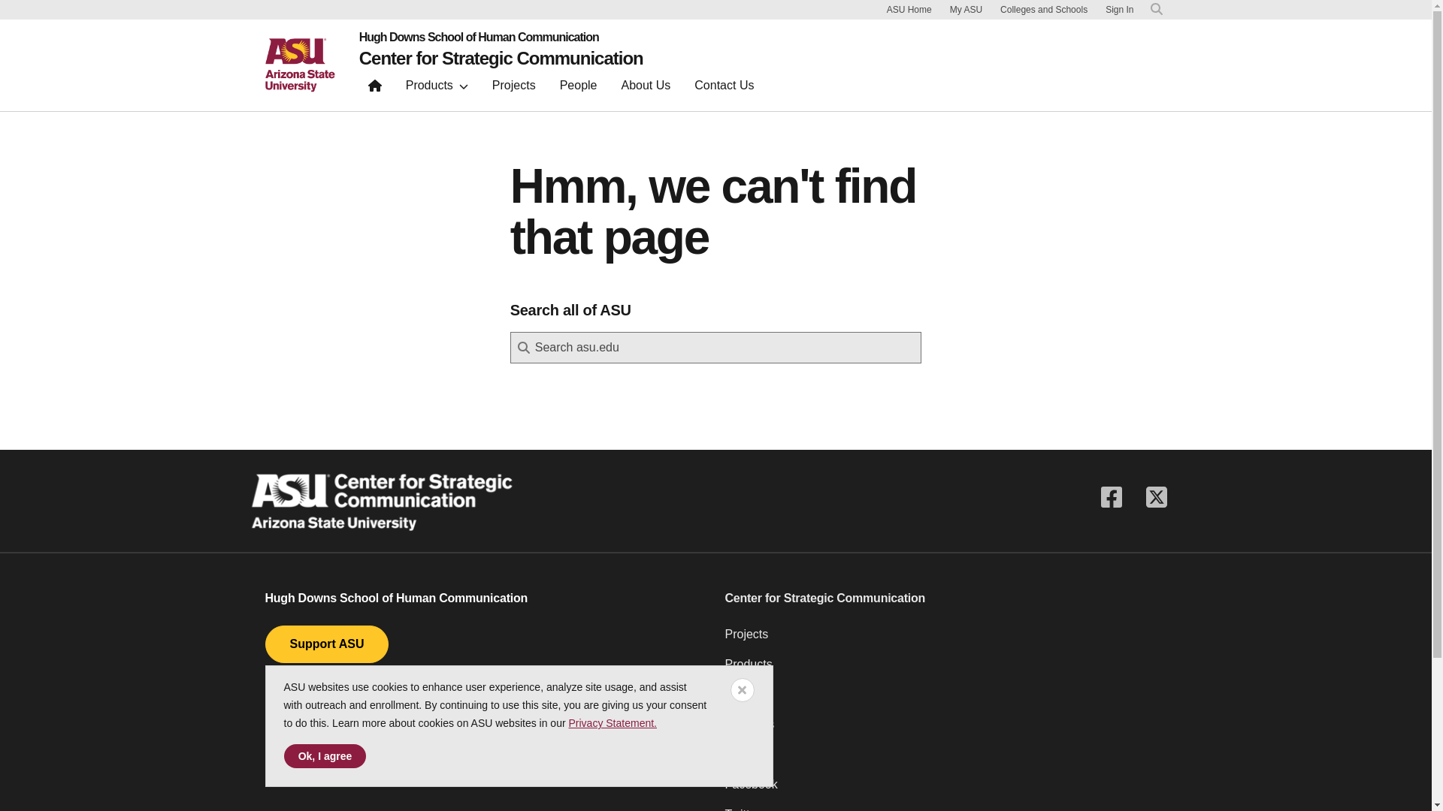 This screenshot has width=1443, height=811. What do you see at coordinates (514, 89) in the screenshot?
I see `Projects` at bounding box center [514, 89].